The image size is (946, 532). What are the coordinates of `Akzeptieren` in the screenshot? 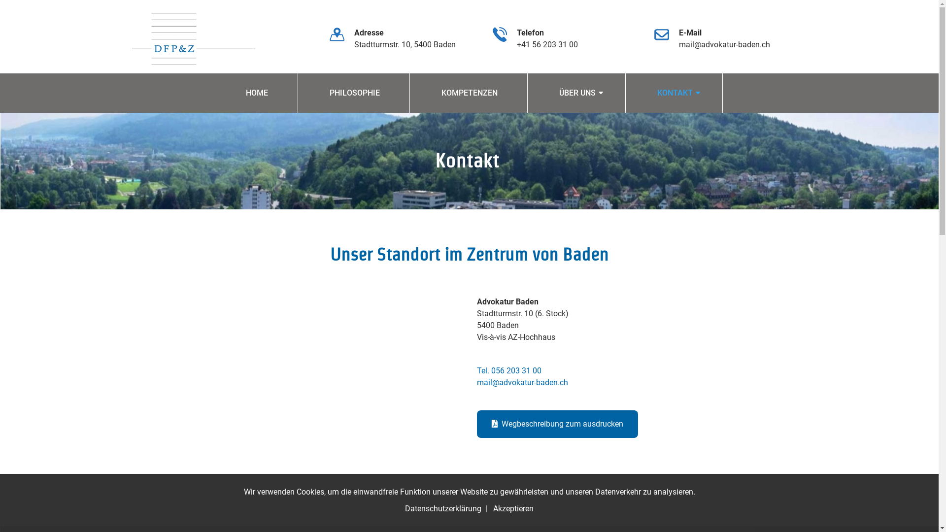 It's located at (513, 508).